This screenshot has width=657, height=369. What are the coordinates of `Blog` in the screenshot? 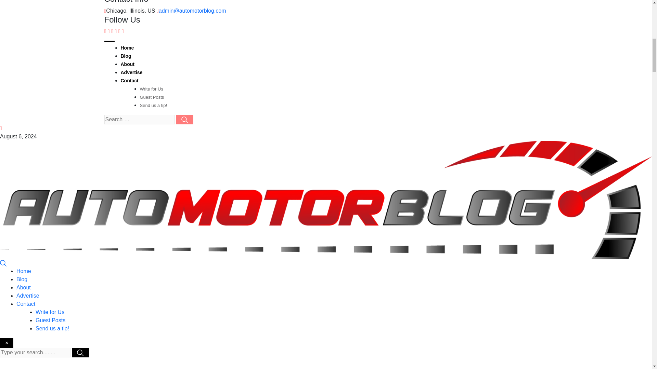 It's located at (22, 279).